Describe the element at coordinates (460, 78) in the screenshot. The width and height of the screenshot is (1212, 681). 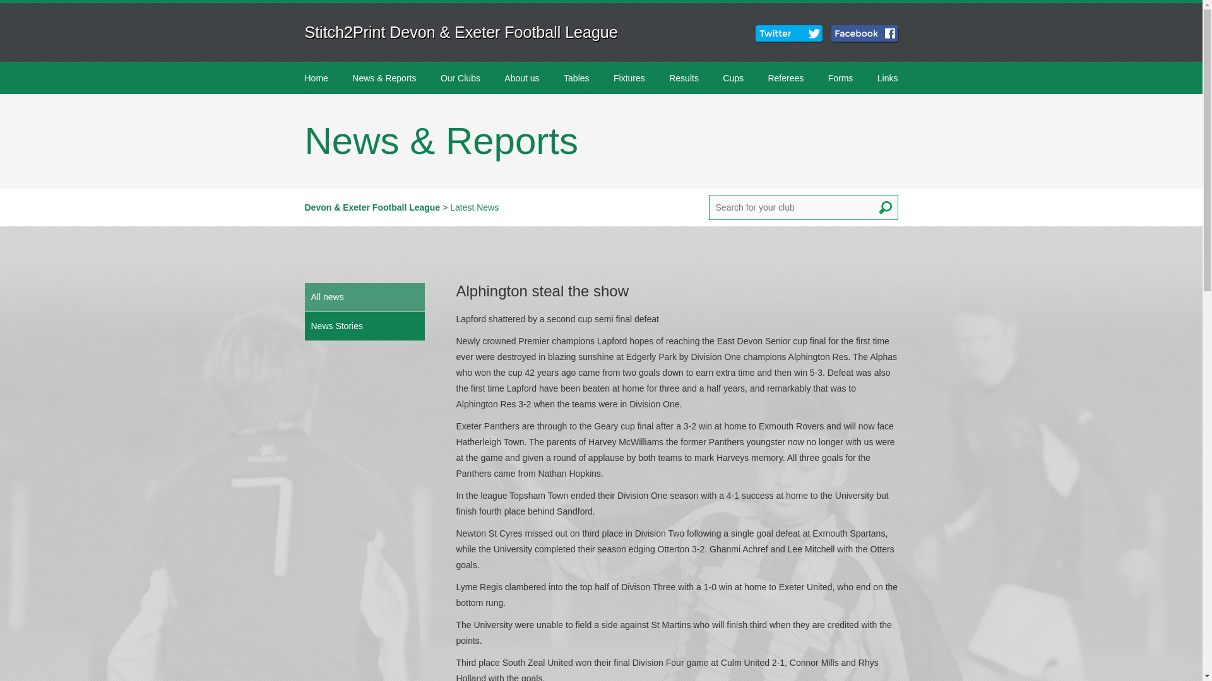
I see `Our Clubs` at that location.